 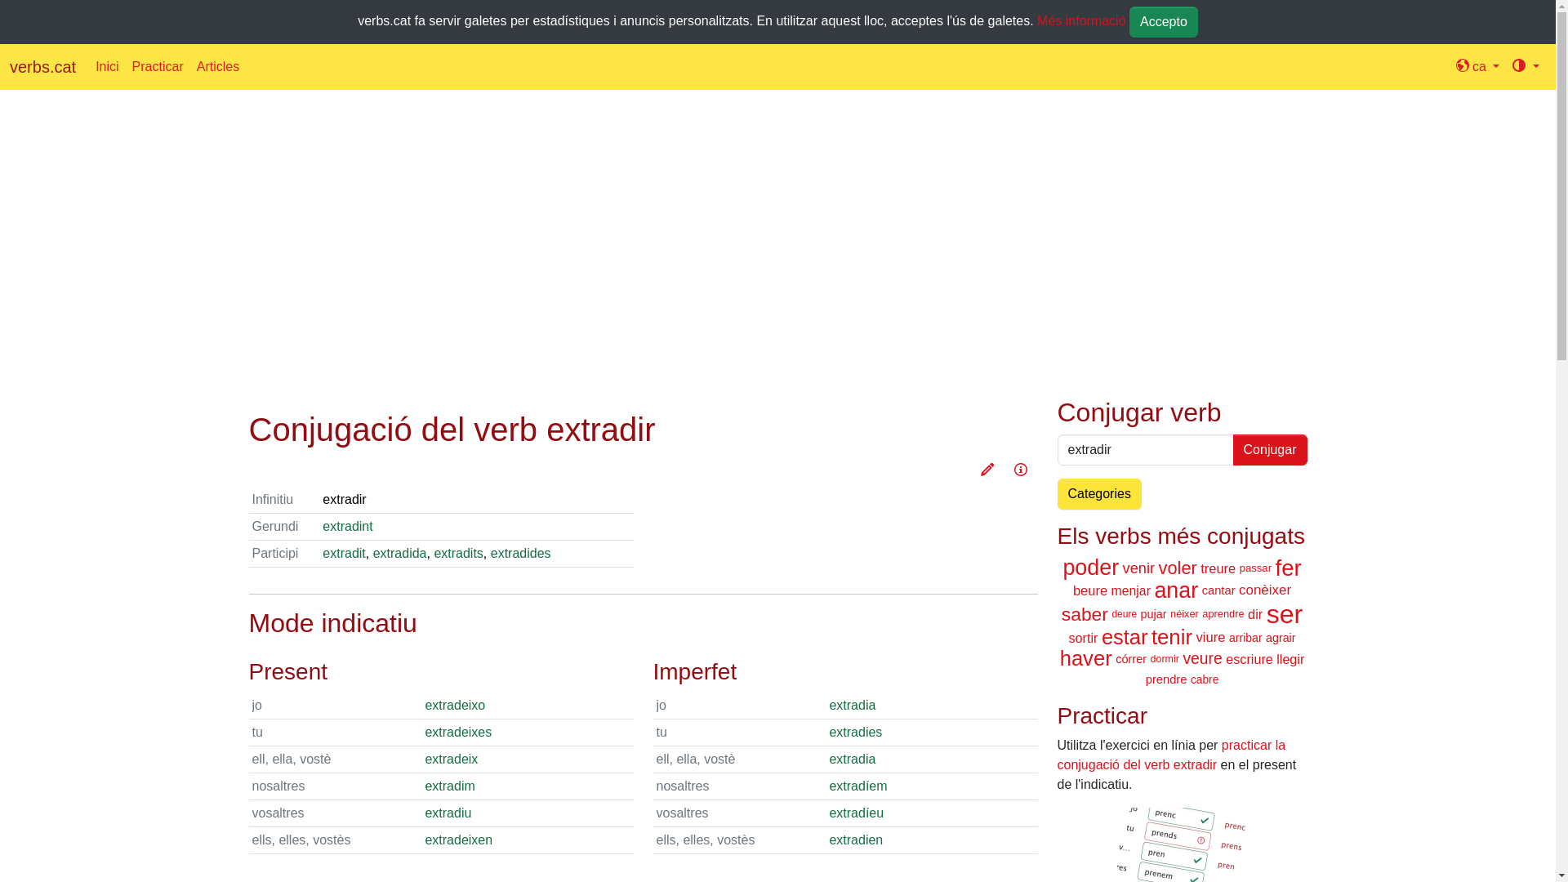 I want to click on haver, so click(x=1086, y=658).